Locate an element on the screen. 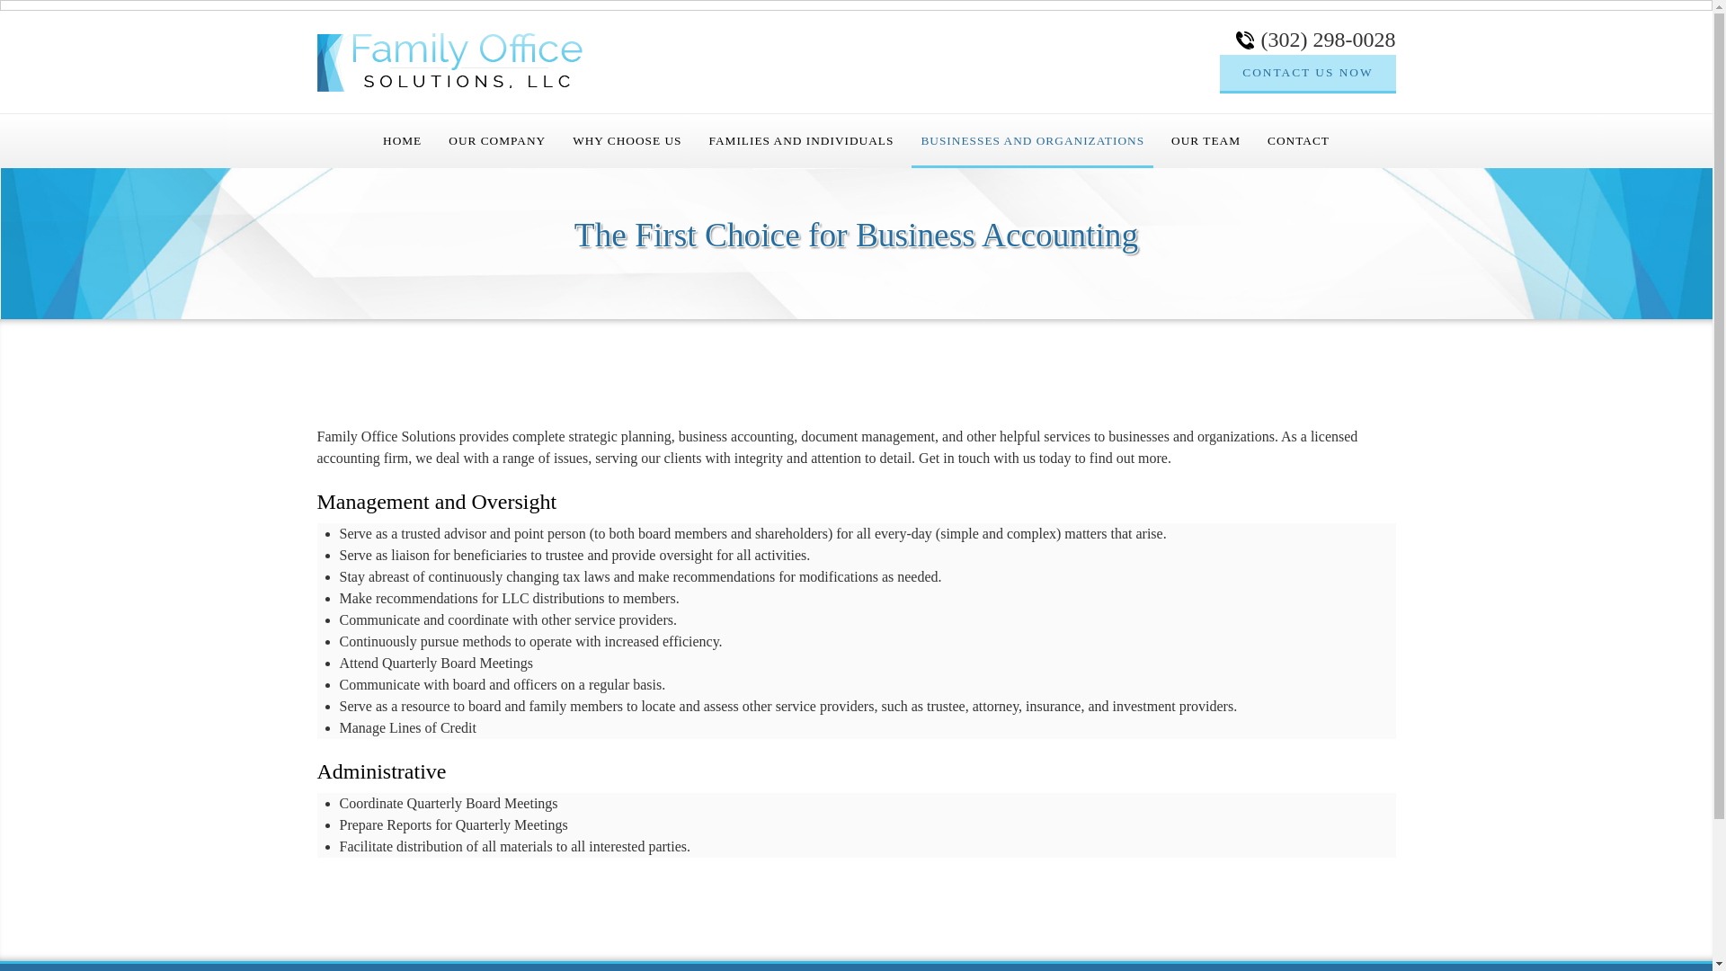 The width and height of the screenshot is (1726, 971). Family Office Solutions, LLC is located at coordinates (449, 61).